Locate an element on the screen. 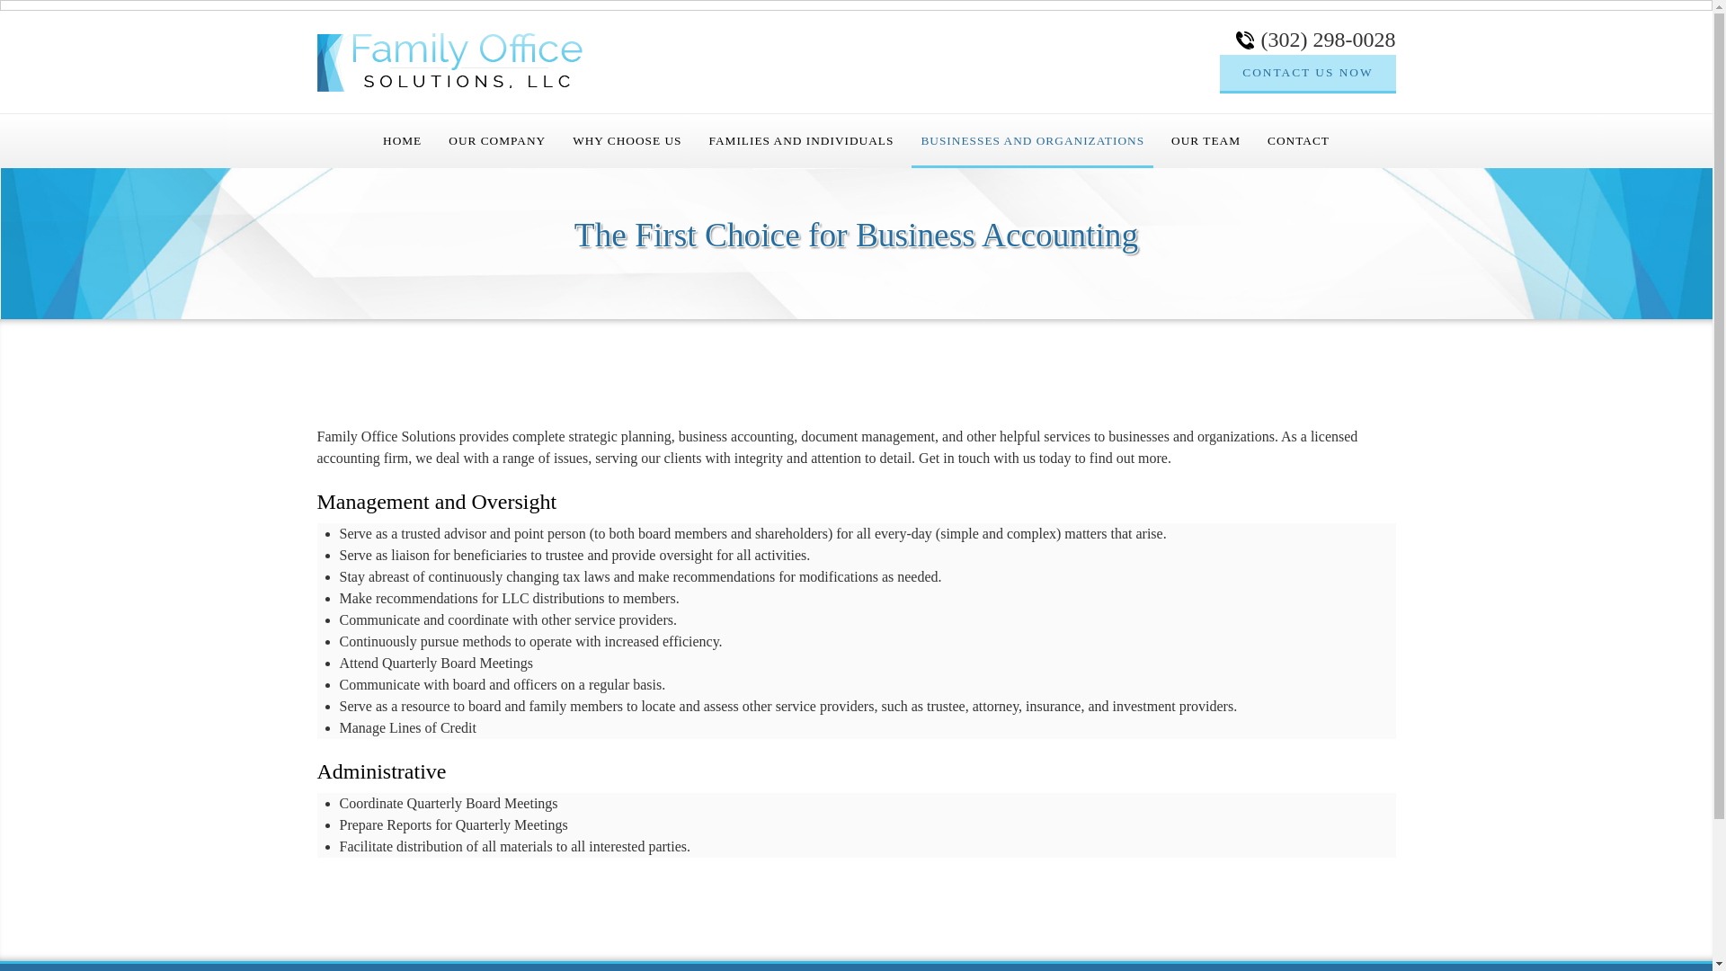 The width and height of the screenshot is (1726, 971). Family Office Solutions, LLC is located at coordinates (449, 61).